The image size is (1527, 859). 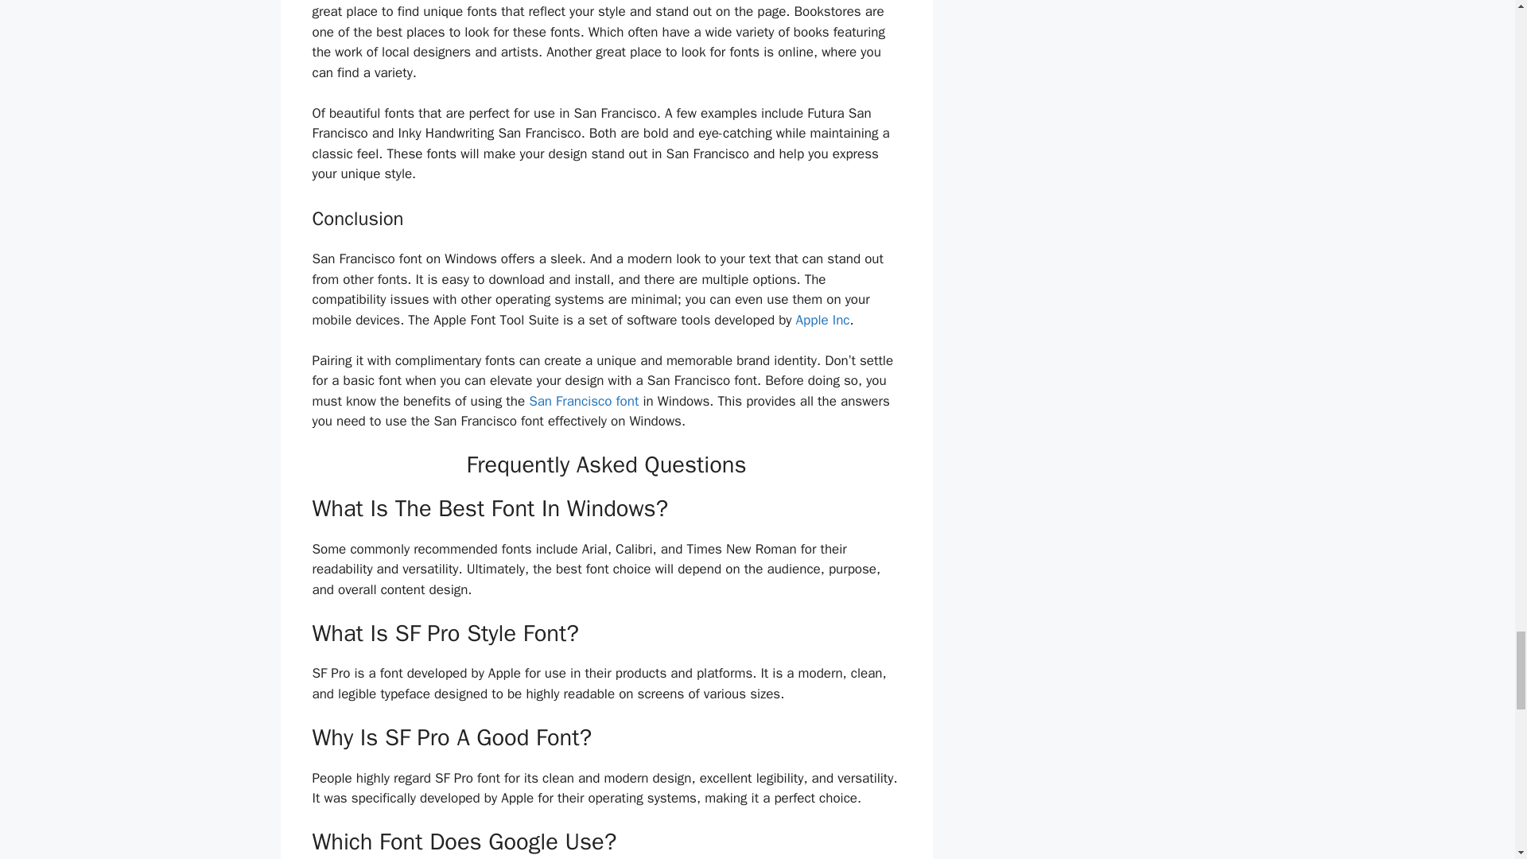 I want to click on Apple Inc, so click(x=822, y=320).